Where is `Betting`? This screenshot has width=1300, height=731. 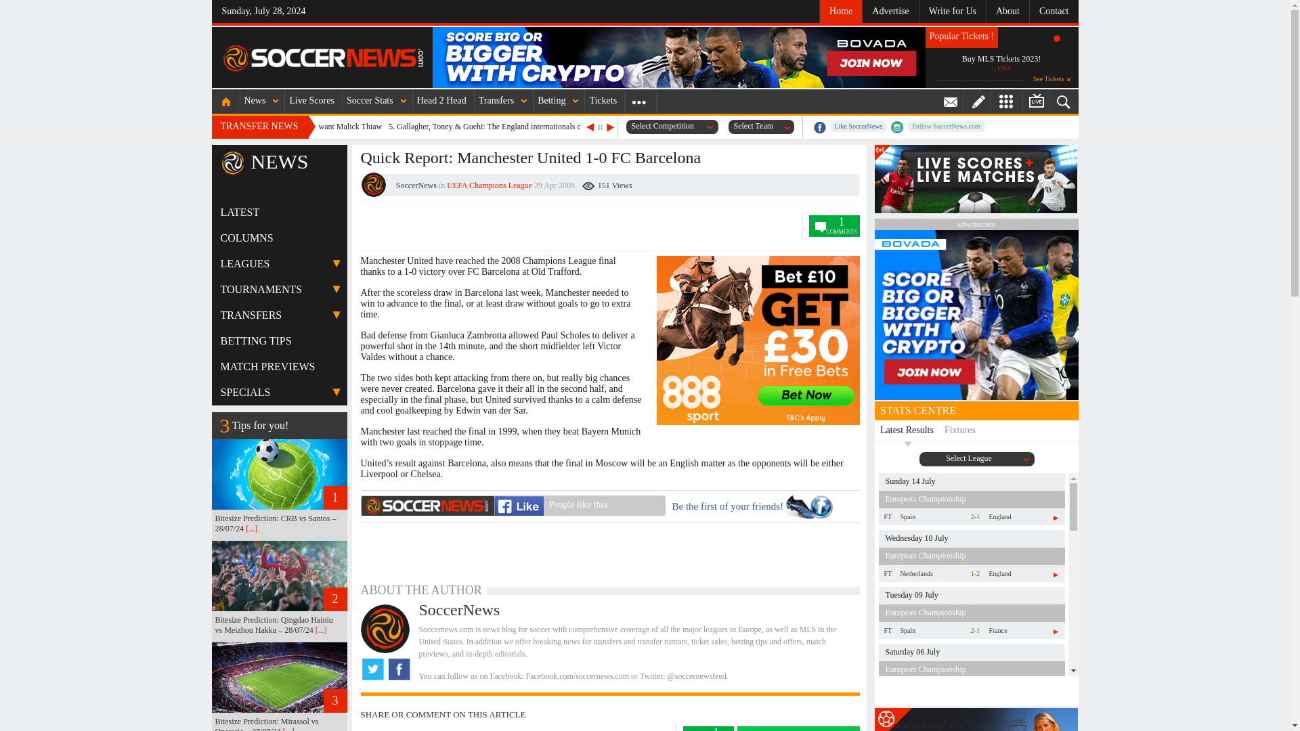
Betting is located at coordinates (552, 101).